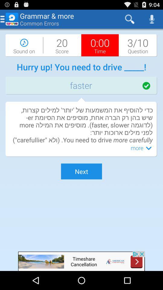 Image resolution: width=163 pixels, height=290 pixels. What do you see at coordinates (81, 261) in the screenshot?
I see `go to the advertised website` at bounding box center [81, 261].